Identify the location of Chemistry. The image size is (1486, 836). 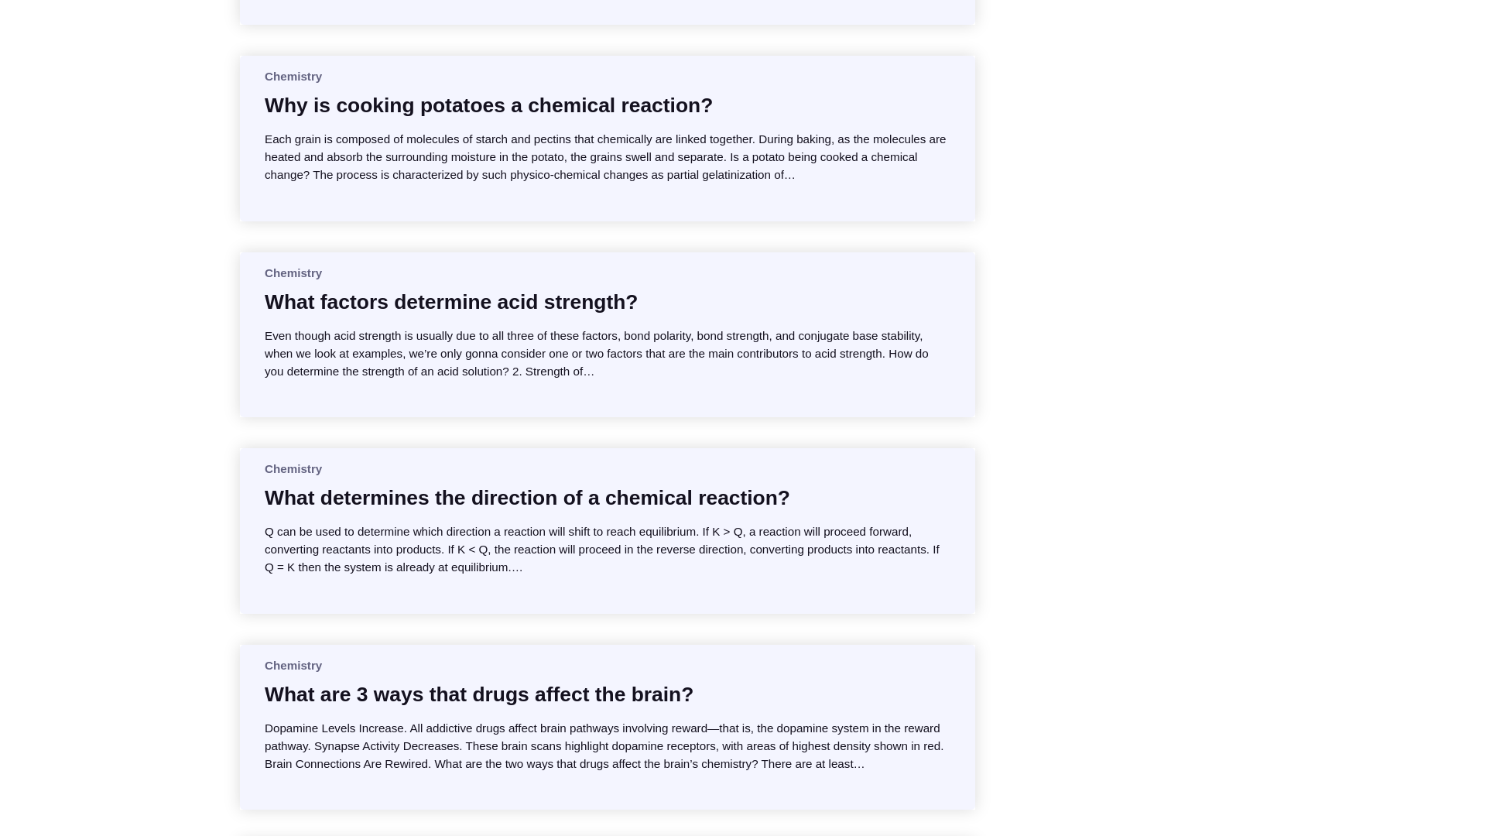
(293, 272).